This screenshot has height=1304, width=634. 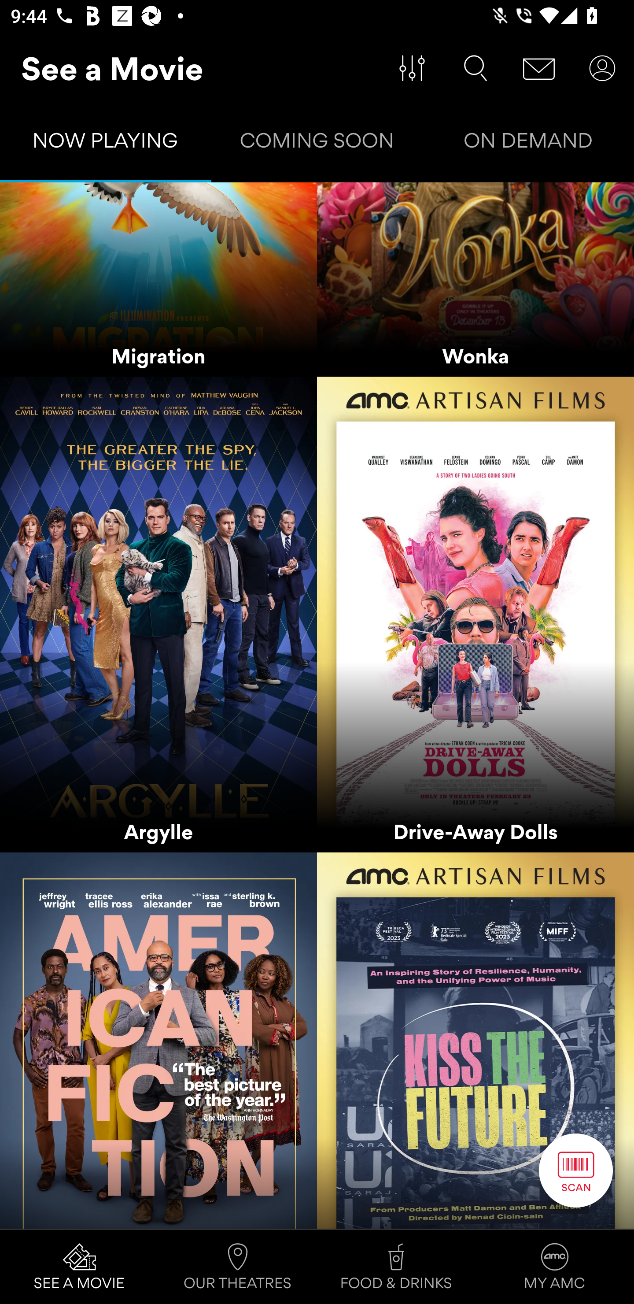 I want to click on Filter Movies, so click(x=412, y=68).